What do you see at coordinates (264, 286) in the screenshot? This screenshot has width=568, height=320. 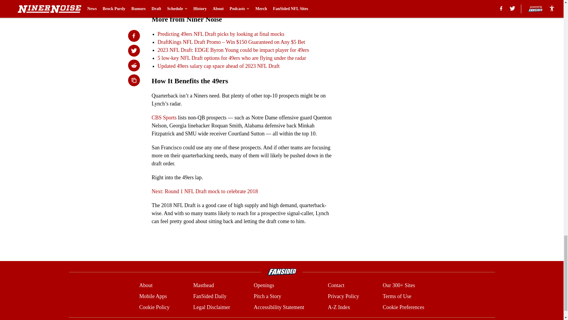 I see `Openings` at bounding box center [264, 286].